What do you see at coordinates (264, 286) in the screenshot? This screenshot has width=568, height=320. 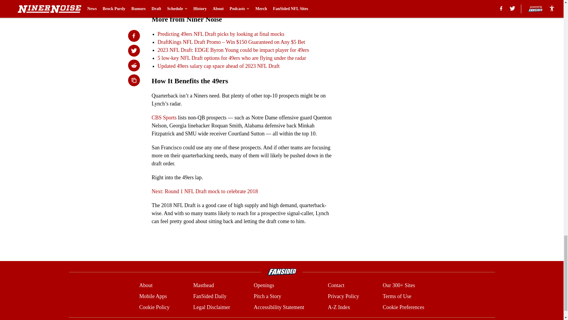 I see `Openings` at bounding box center [264, 286].